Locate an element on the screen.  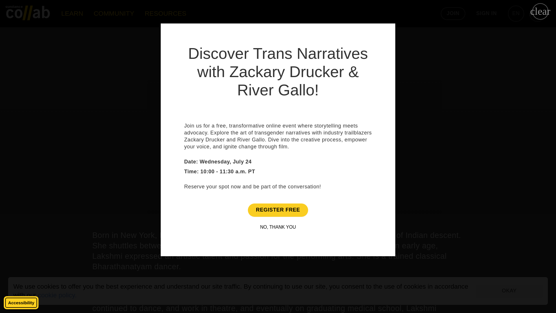
JOIN is located at coordinates (453, 13).